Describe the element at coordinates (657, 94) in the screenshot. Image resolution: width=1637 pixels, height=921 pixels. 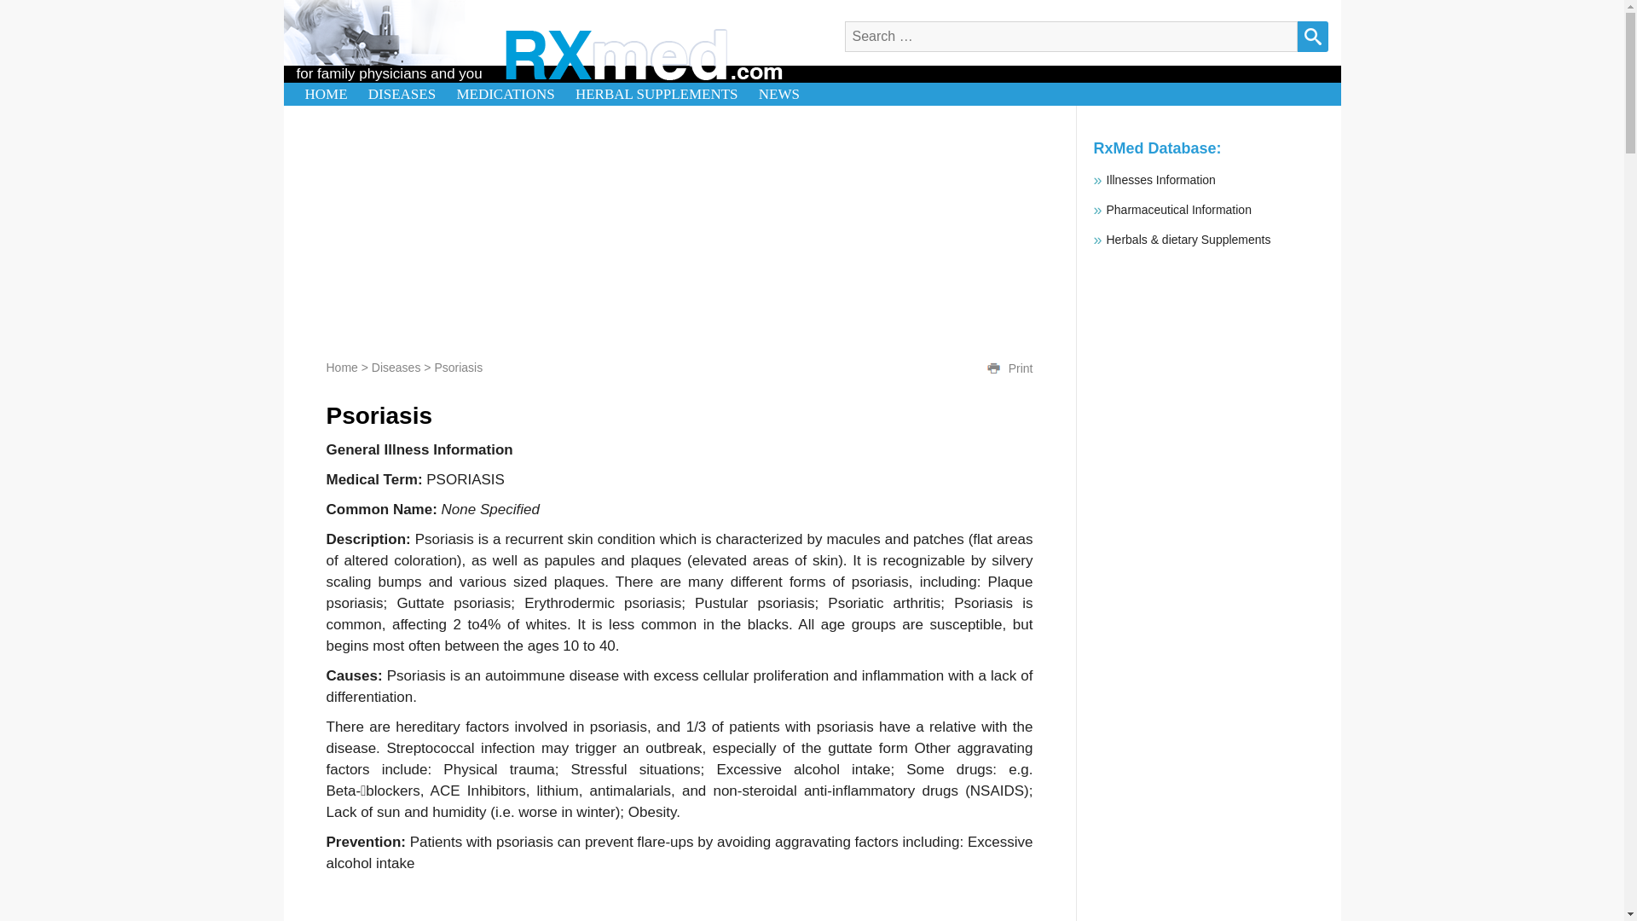
I see `HERBAL SUPPLEMENTS` at that location.